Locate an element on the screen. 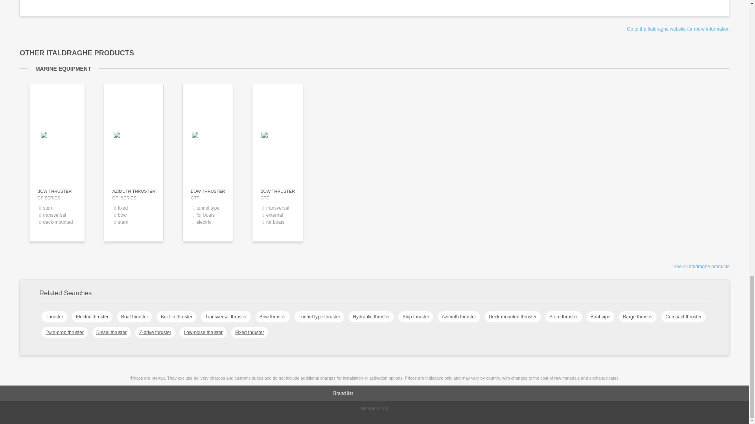 Image resolution: width=755 pixels, height=424 pixels. Boat thruster is located at coordinates (272, 316).